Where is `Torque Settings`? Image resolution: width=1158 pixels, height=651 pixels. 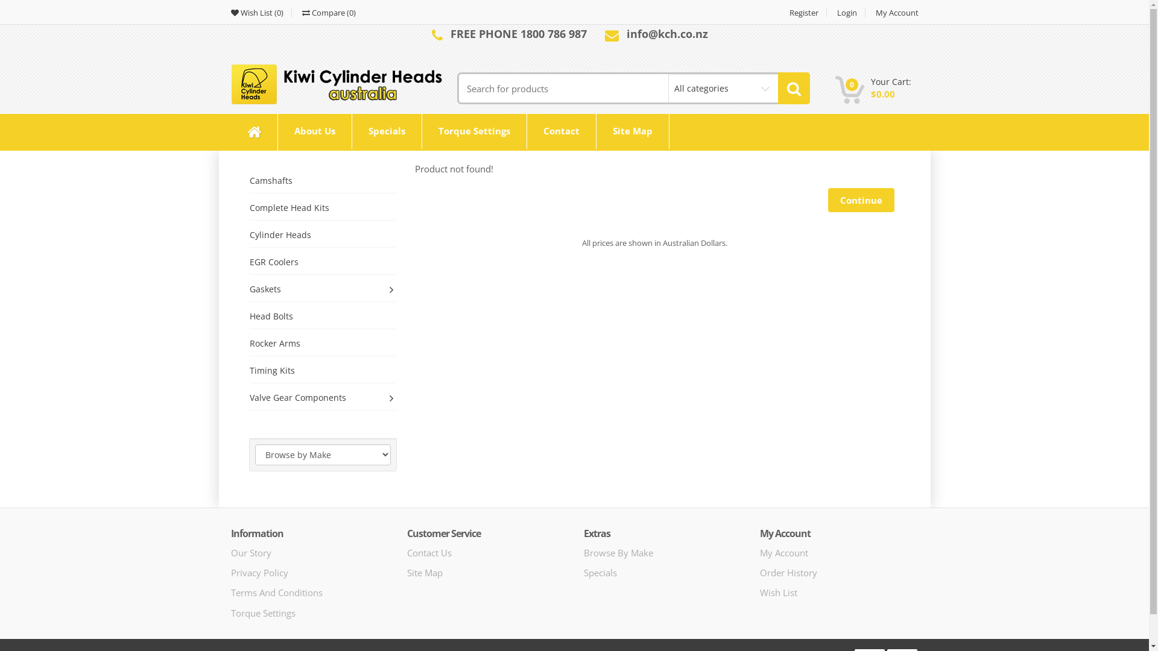 Torque Settings is located at coordinates (263, 613).